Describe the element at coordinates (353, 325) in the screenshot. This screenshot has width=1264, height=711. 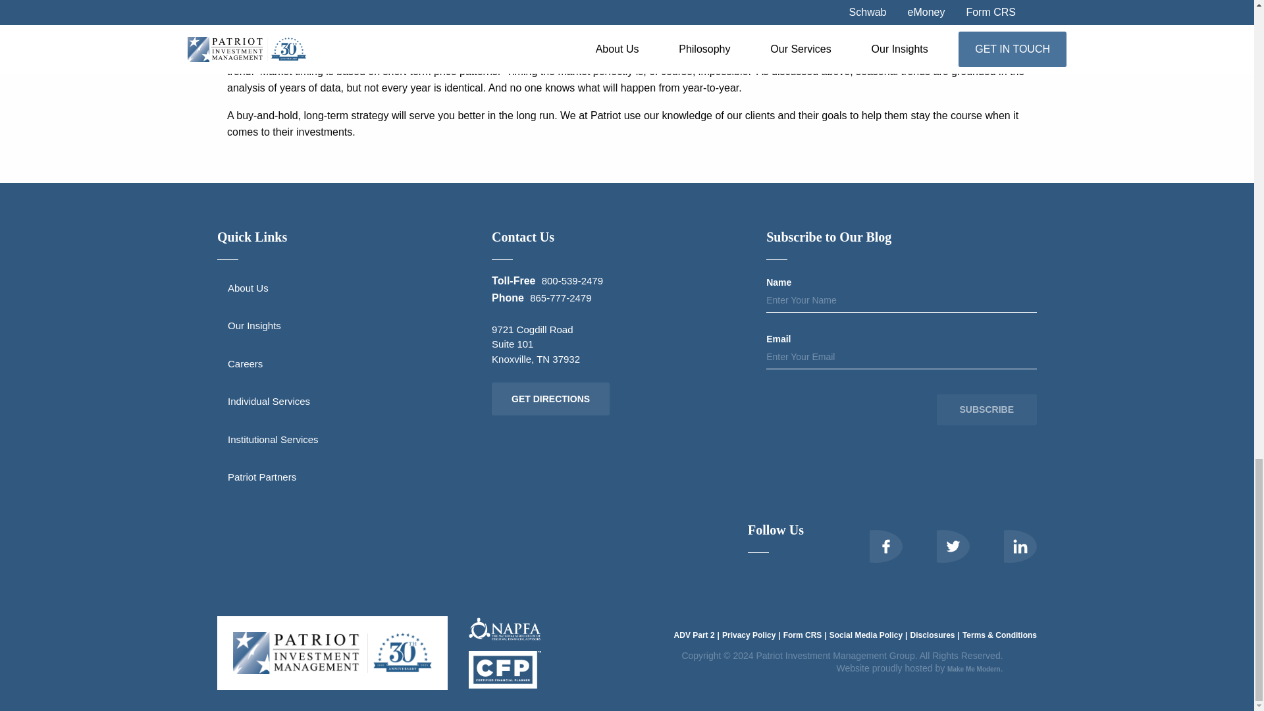
I see `Our Insights` at that location.